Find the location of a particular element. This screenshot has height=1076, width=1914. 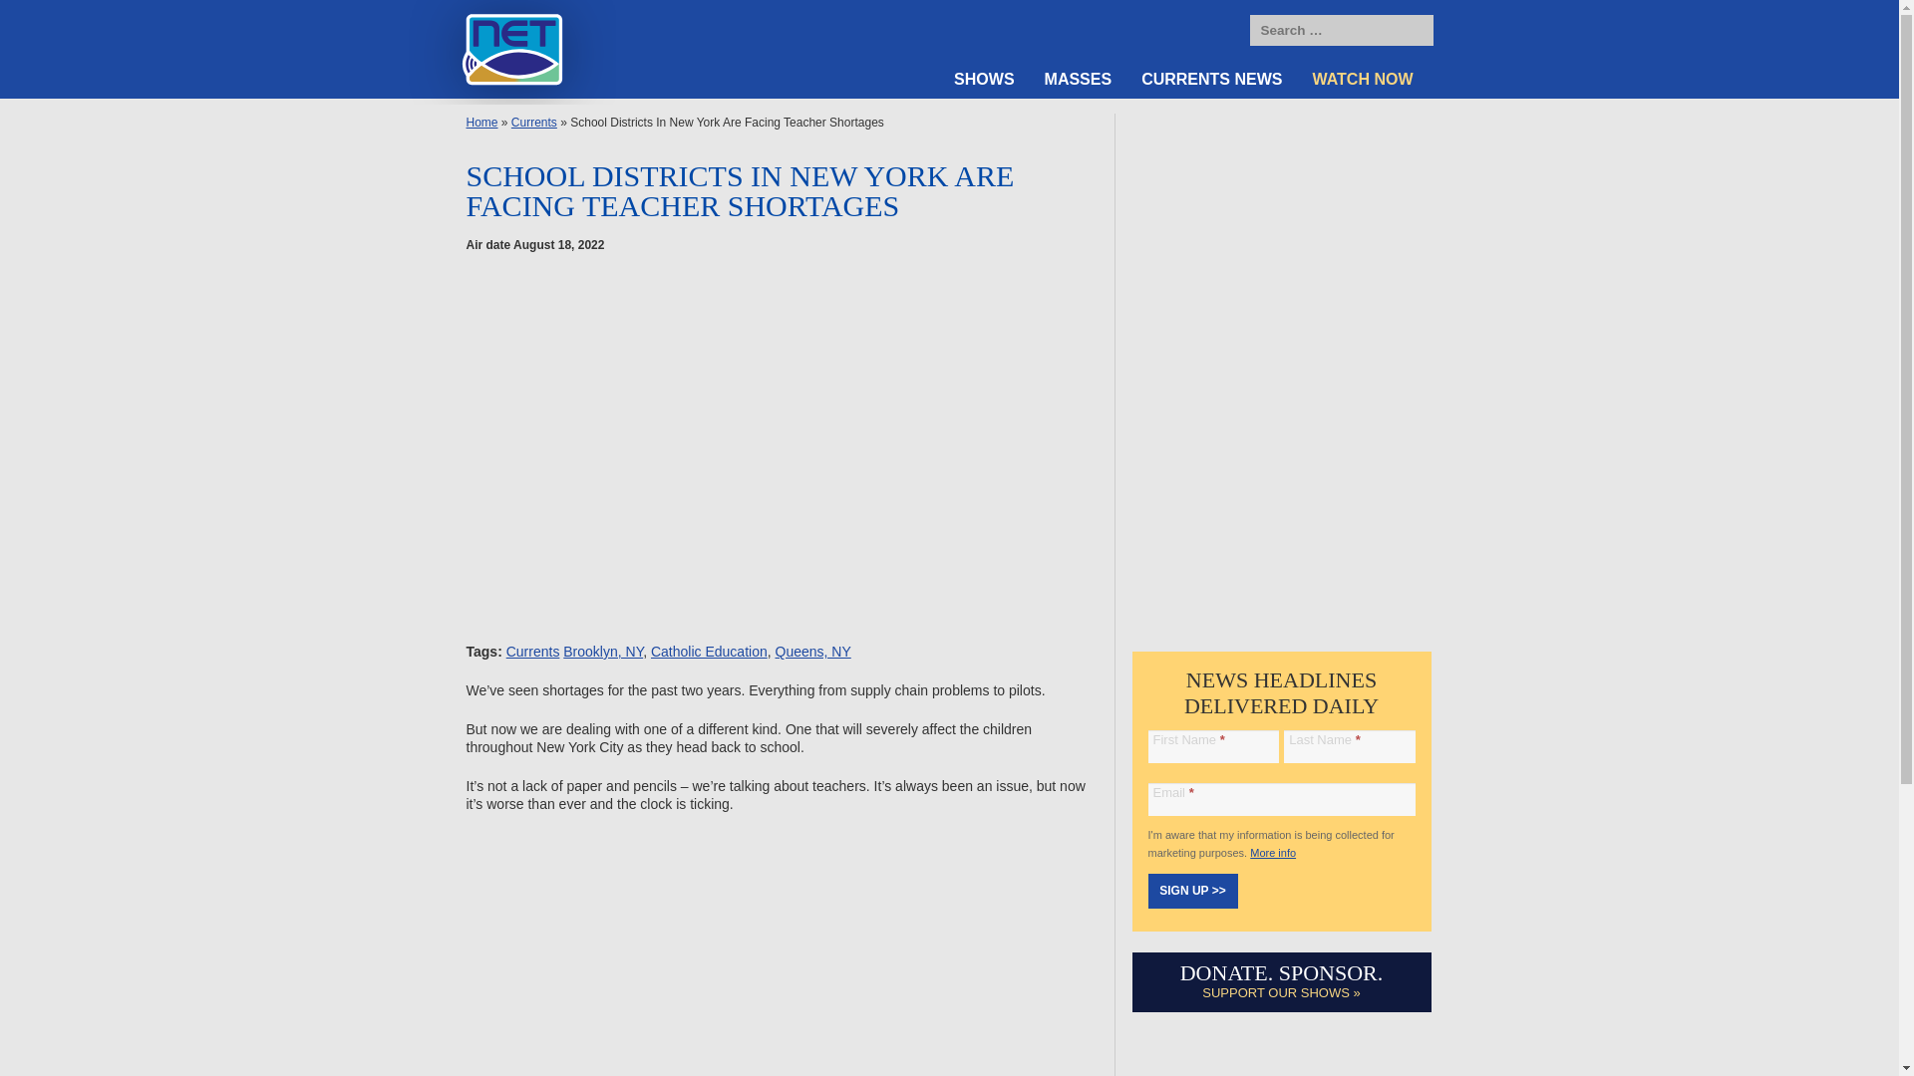

Home is located at coordinates (482, 122).